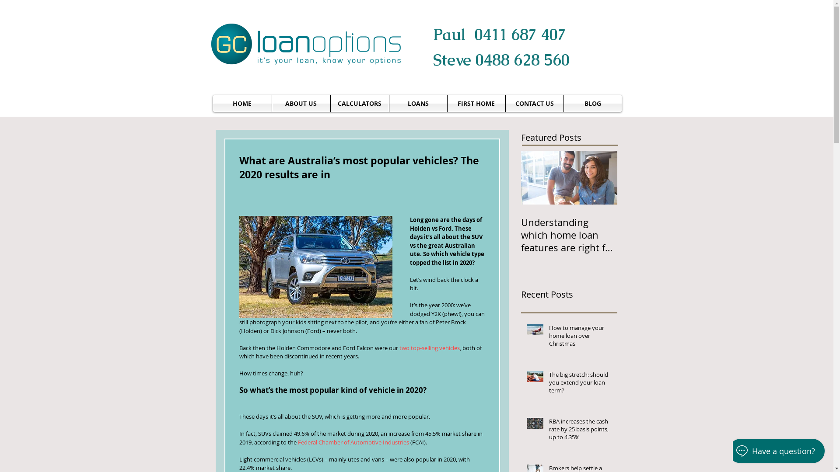 Image resolution: width=840 pixels, height=472 pixels. Describe the element at coordinates (429, 347) in the screenshot. I see `two top-selling vehicles` at that location.